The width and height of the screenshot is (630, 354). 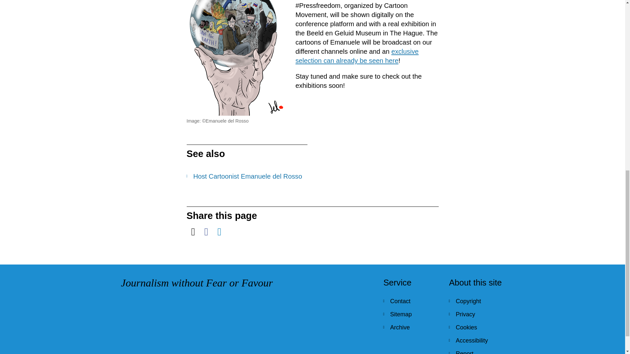 What do you see at coordinates (206, 231) in the screenshot?
I see `Share this page on your Facebook account` at bounding box center [206, 231].